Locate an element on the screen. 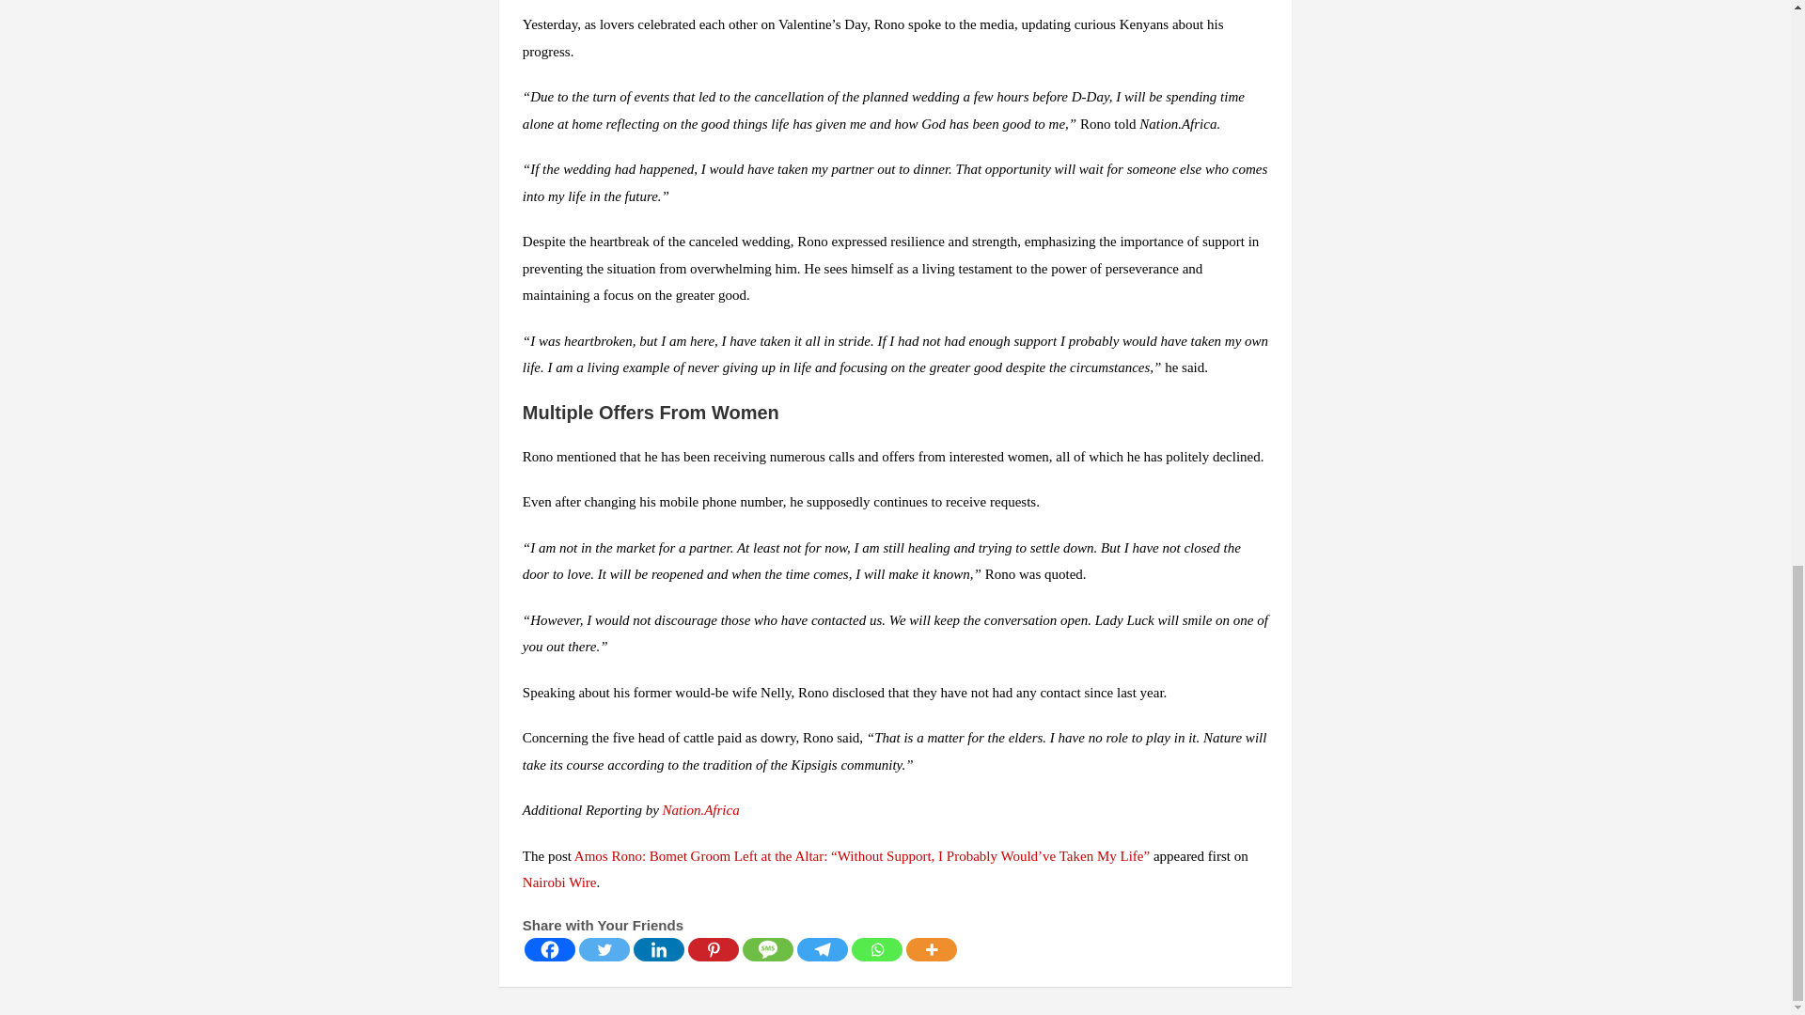  Facebook is located at coordinates (550, 949).